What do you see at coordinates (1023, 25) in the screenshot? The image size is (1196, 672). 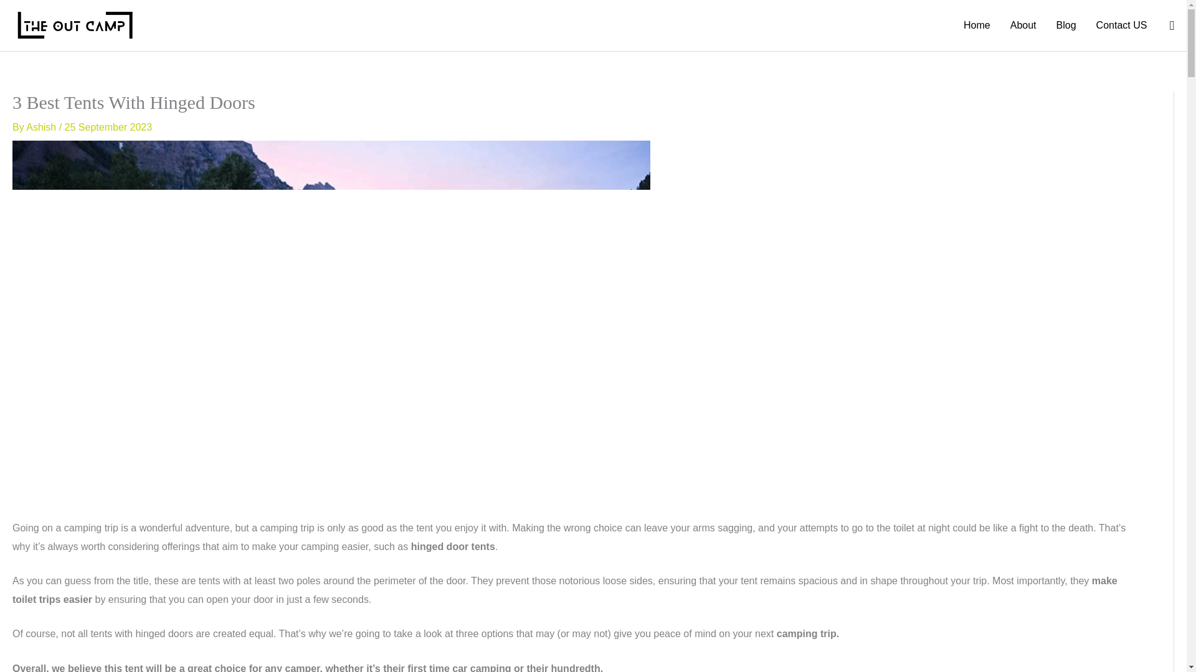 I see `About` at bounding box center [1023, 25].